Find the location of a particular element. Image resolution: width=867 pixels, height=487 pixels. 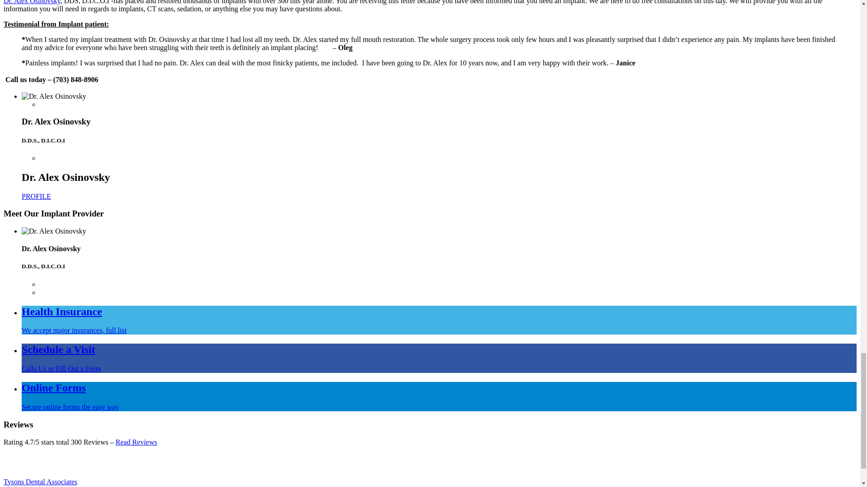

Dr. Alex Osinovsky is located at coordinates (36, 196).